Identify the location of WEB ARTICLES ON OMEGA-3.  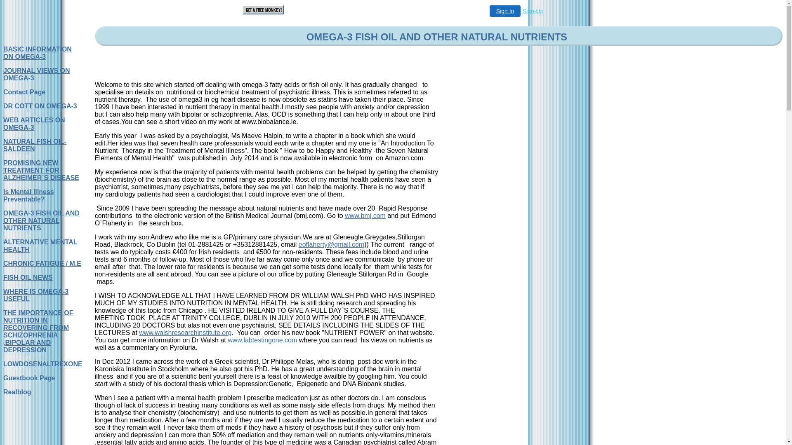
(34, 124).